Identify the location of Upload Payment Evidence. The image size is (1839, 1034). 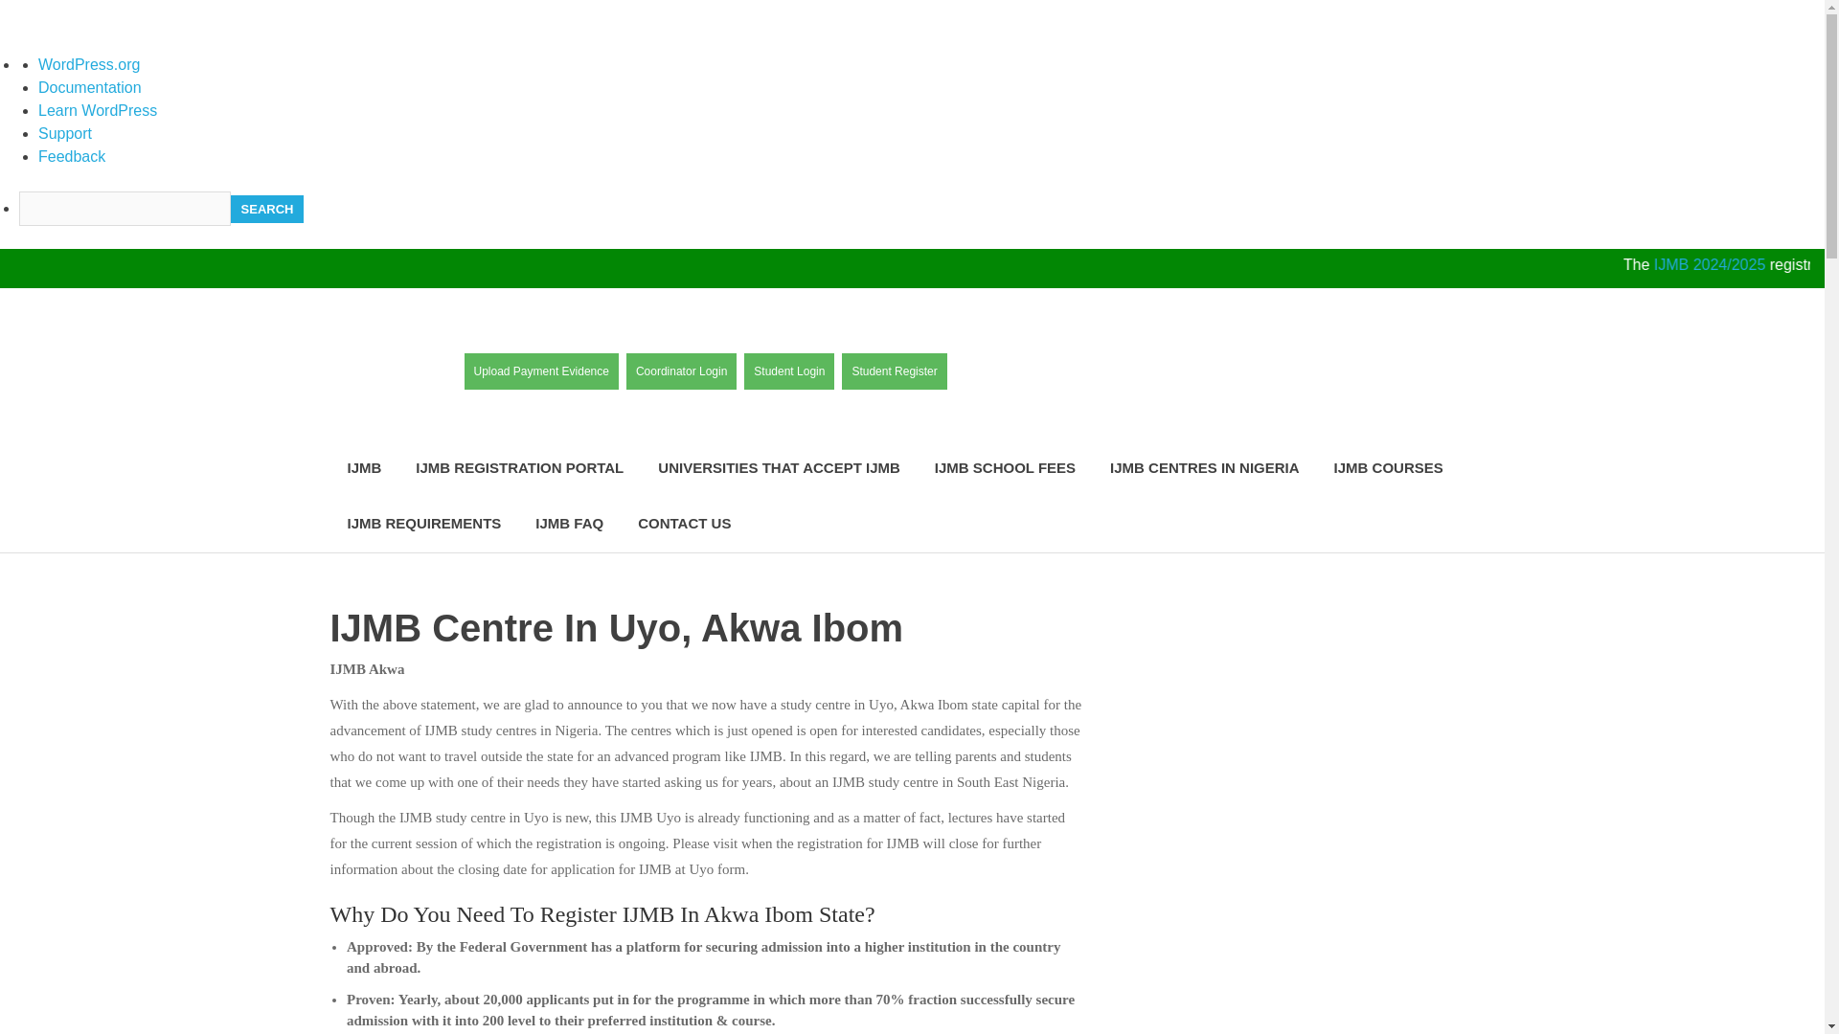
(540, 371).